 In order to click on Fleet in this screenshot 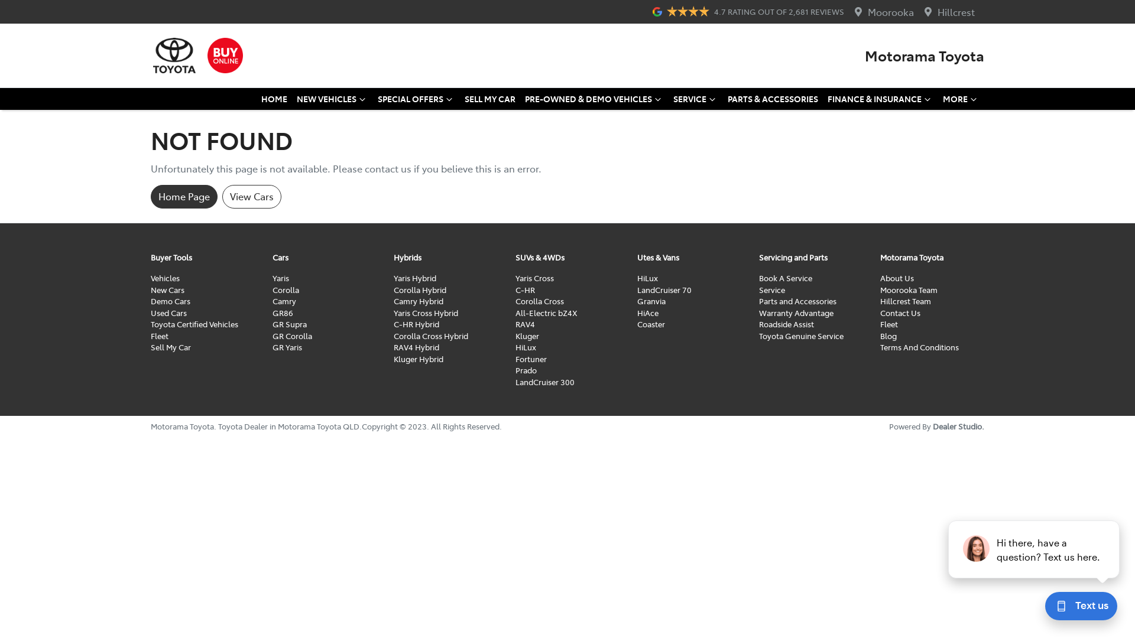, I will do `click(889, 324)`.